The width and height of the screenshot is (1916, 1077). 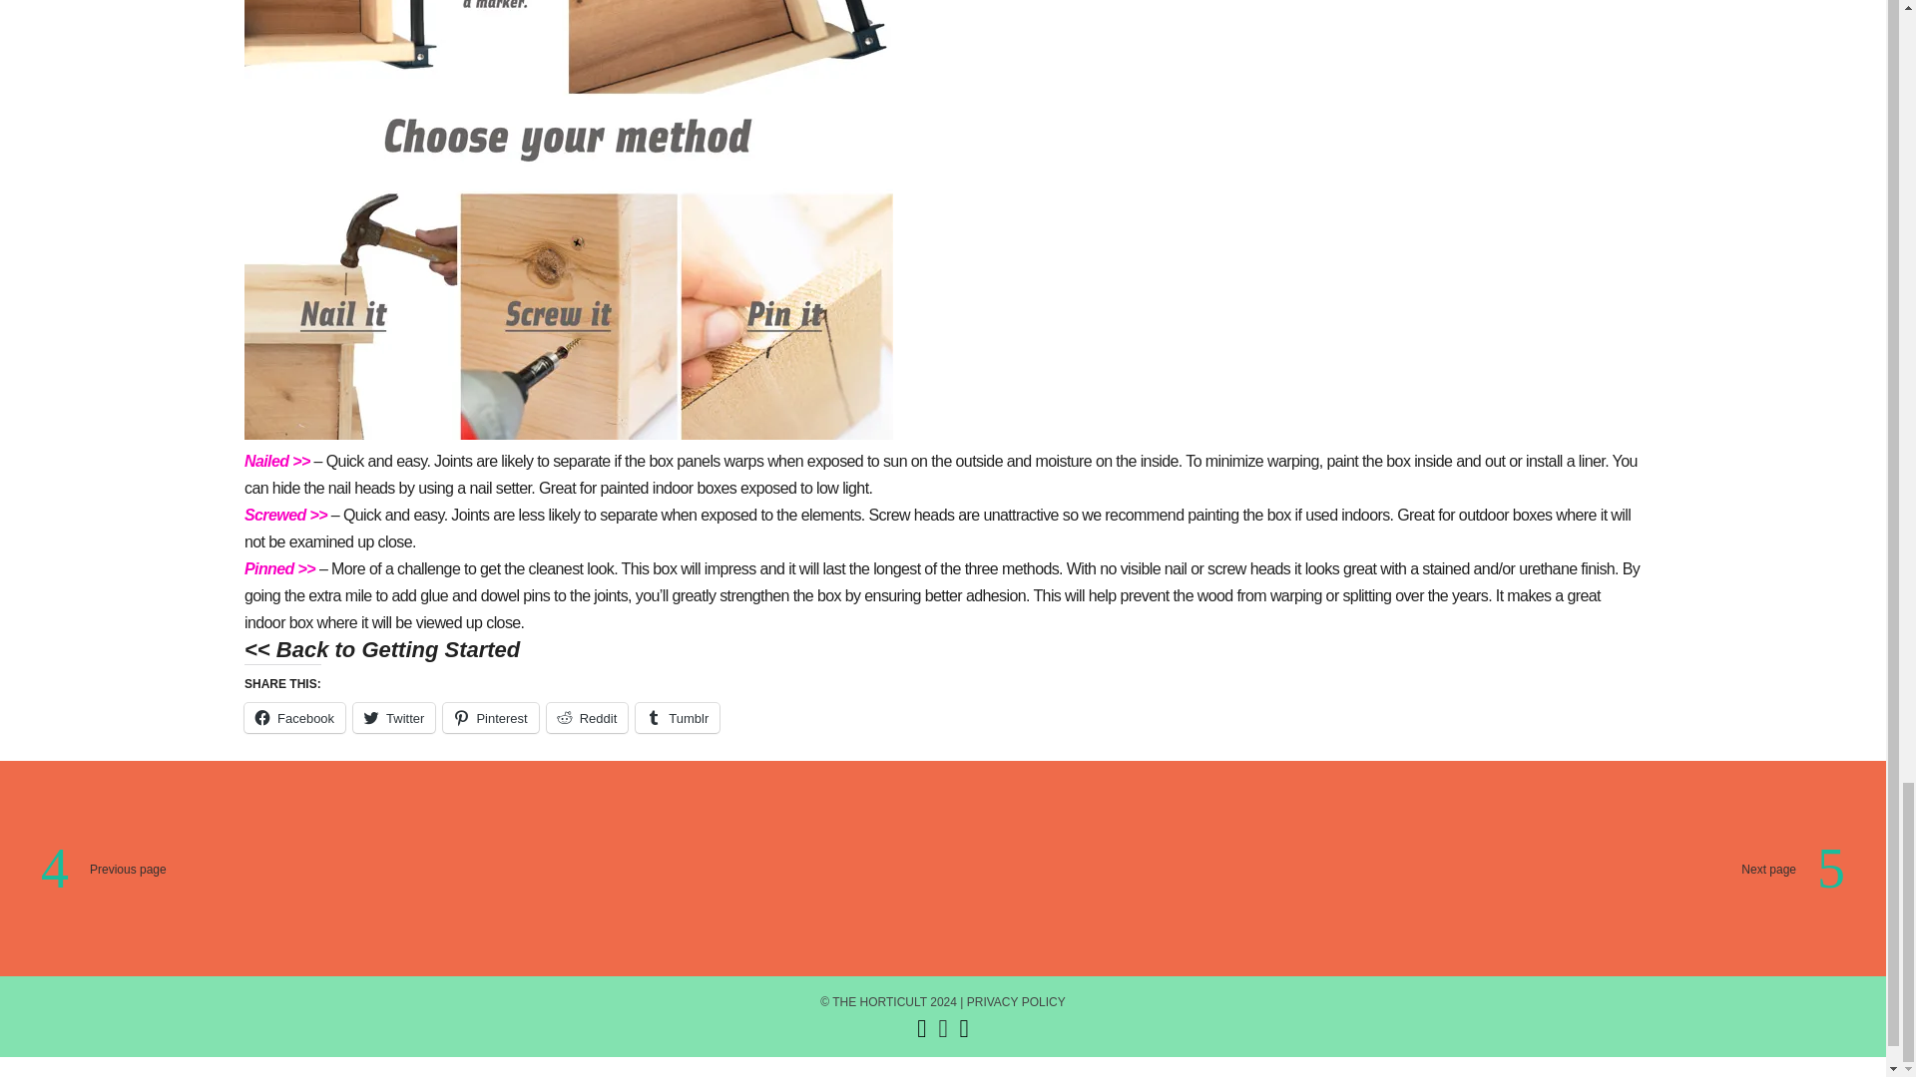 What do you see at coordinates (1016, 1001) in the screenshot?
I see `PRIVACY POLICY` at bounding box center [1016, 1001].